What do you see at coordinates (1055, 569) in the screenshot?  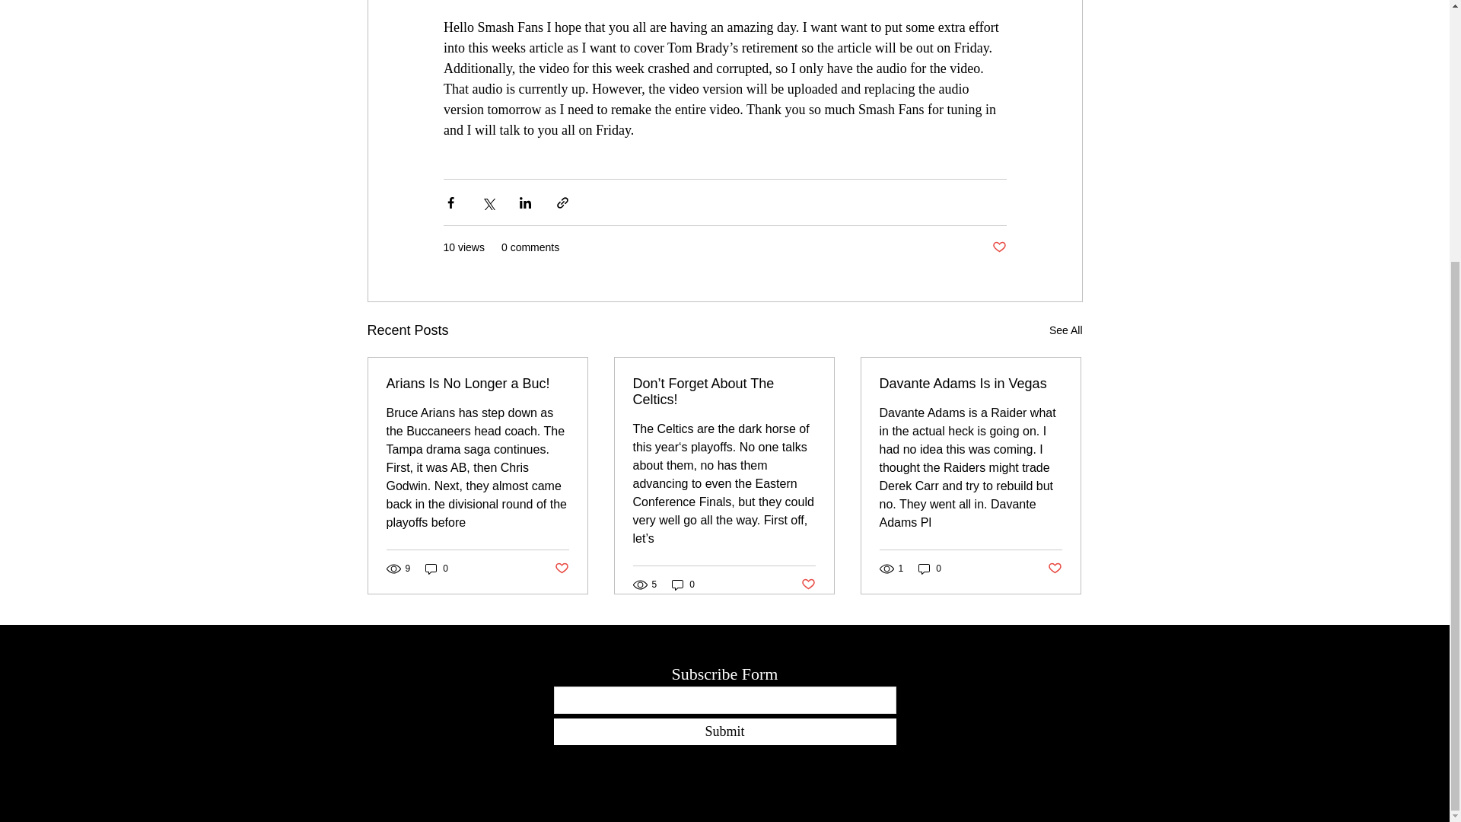 I see `Post not marked as liked` at bounding box center [1055, 569].